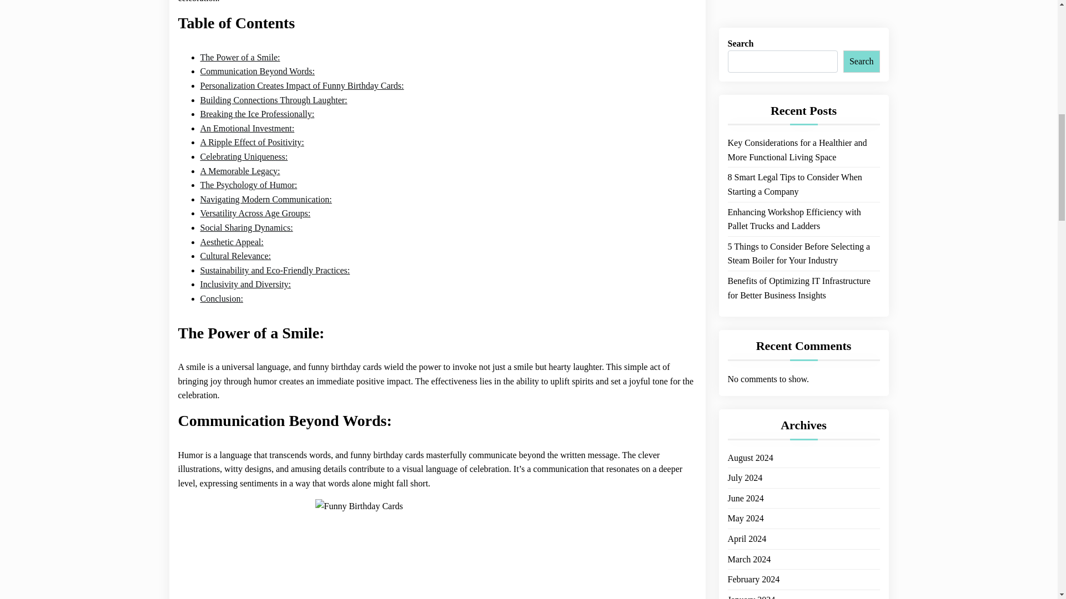 This screenshot has width=1066, height=599. I want to click on The Power of a Smile:, so click(240, 57).